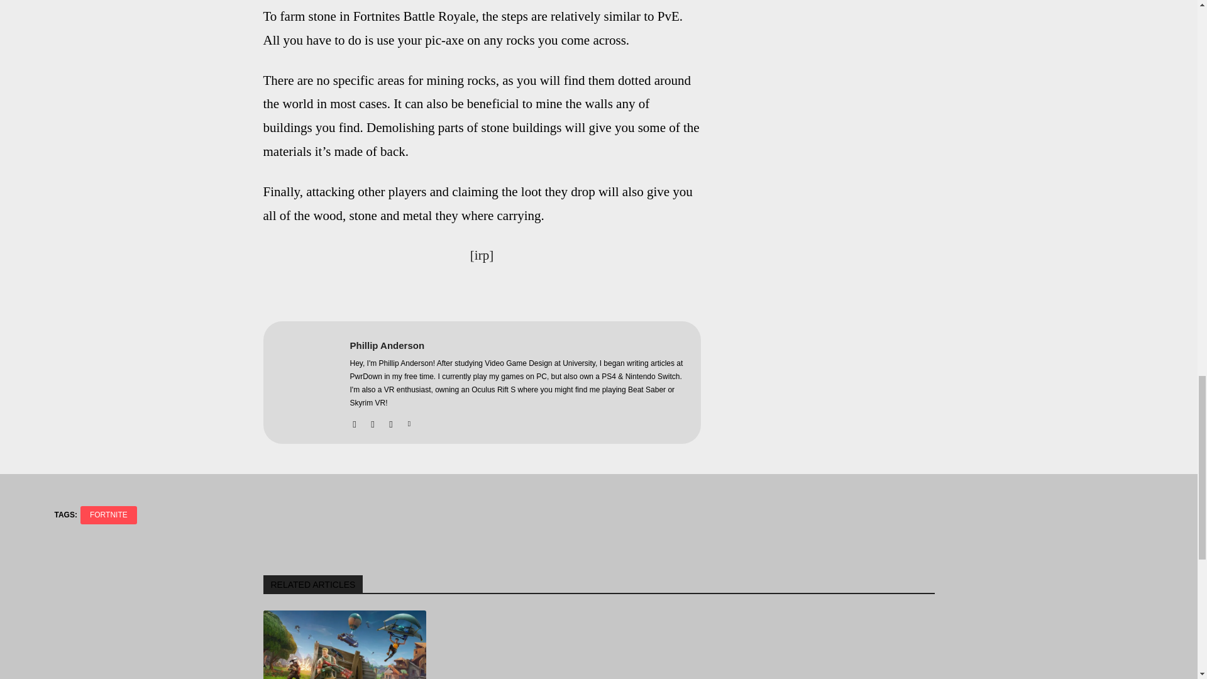  Describe the element at coordinates (391, 421) in the screenshot. I see `Mail` at that location.